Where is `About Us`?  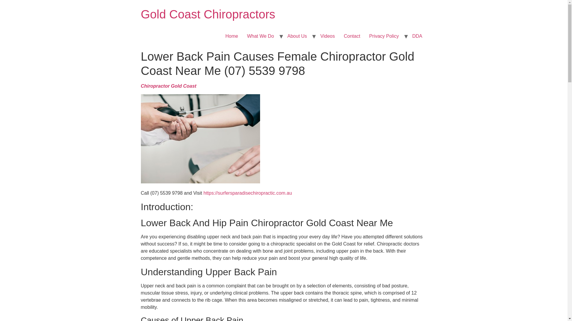
About Us is located at coordinates (297, 36).